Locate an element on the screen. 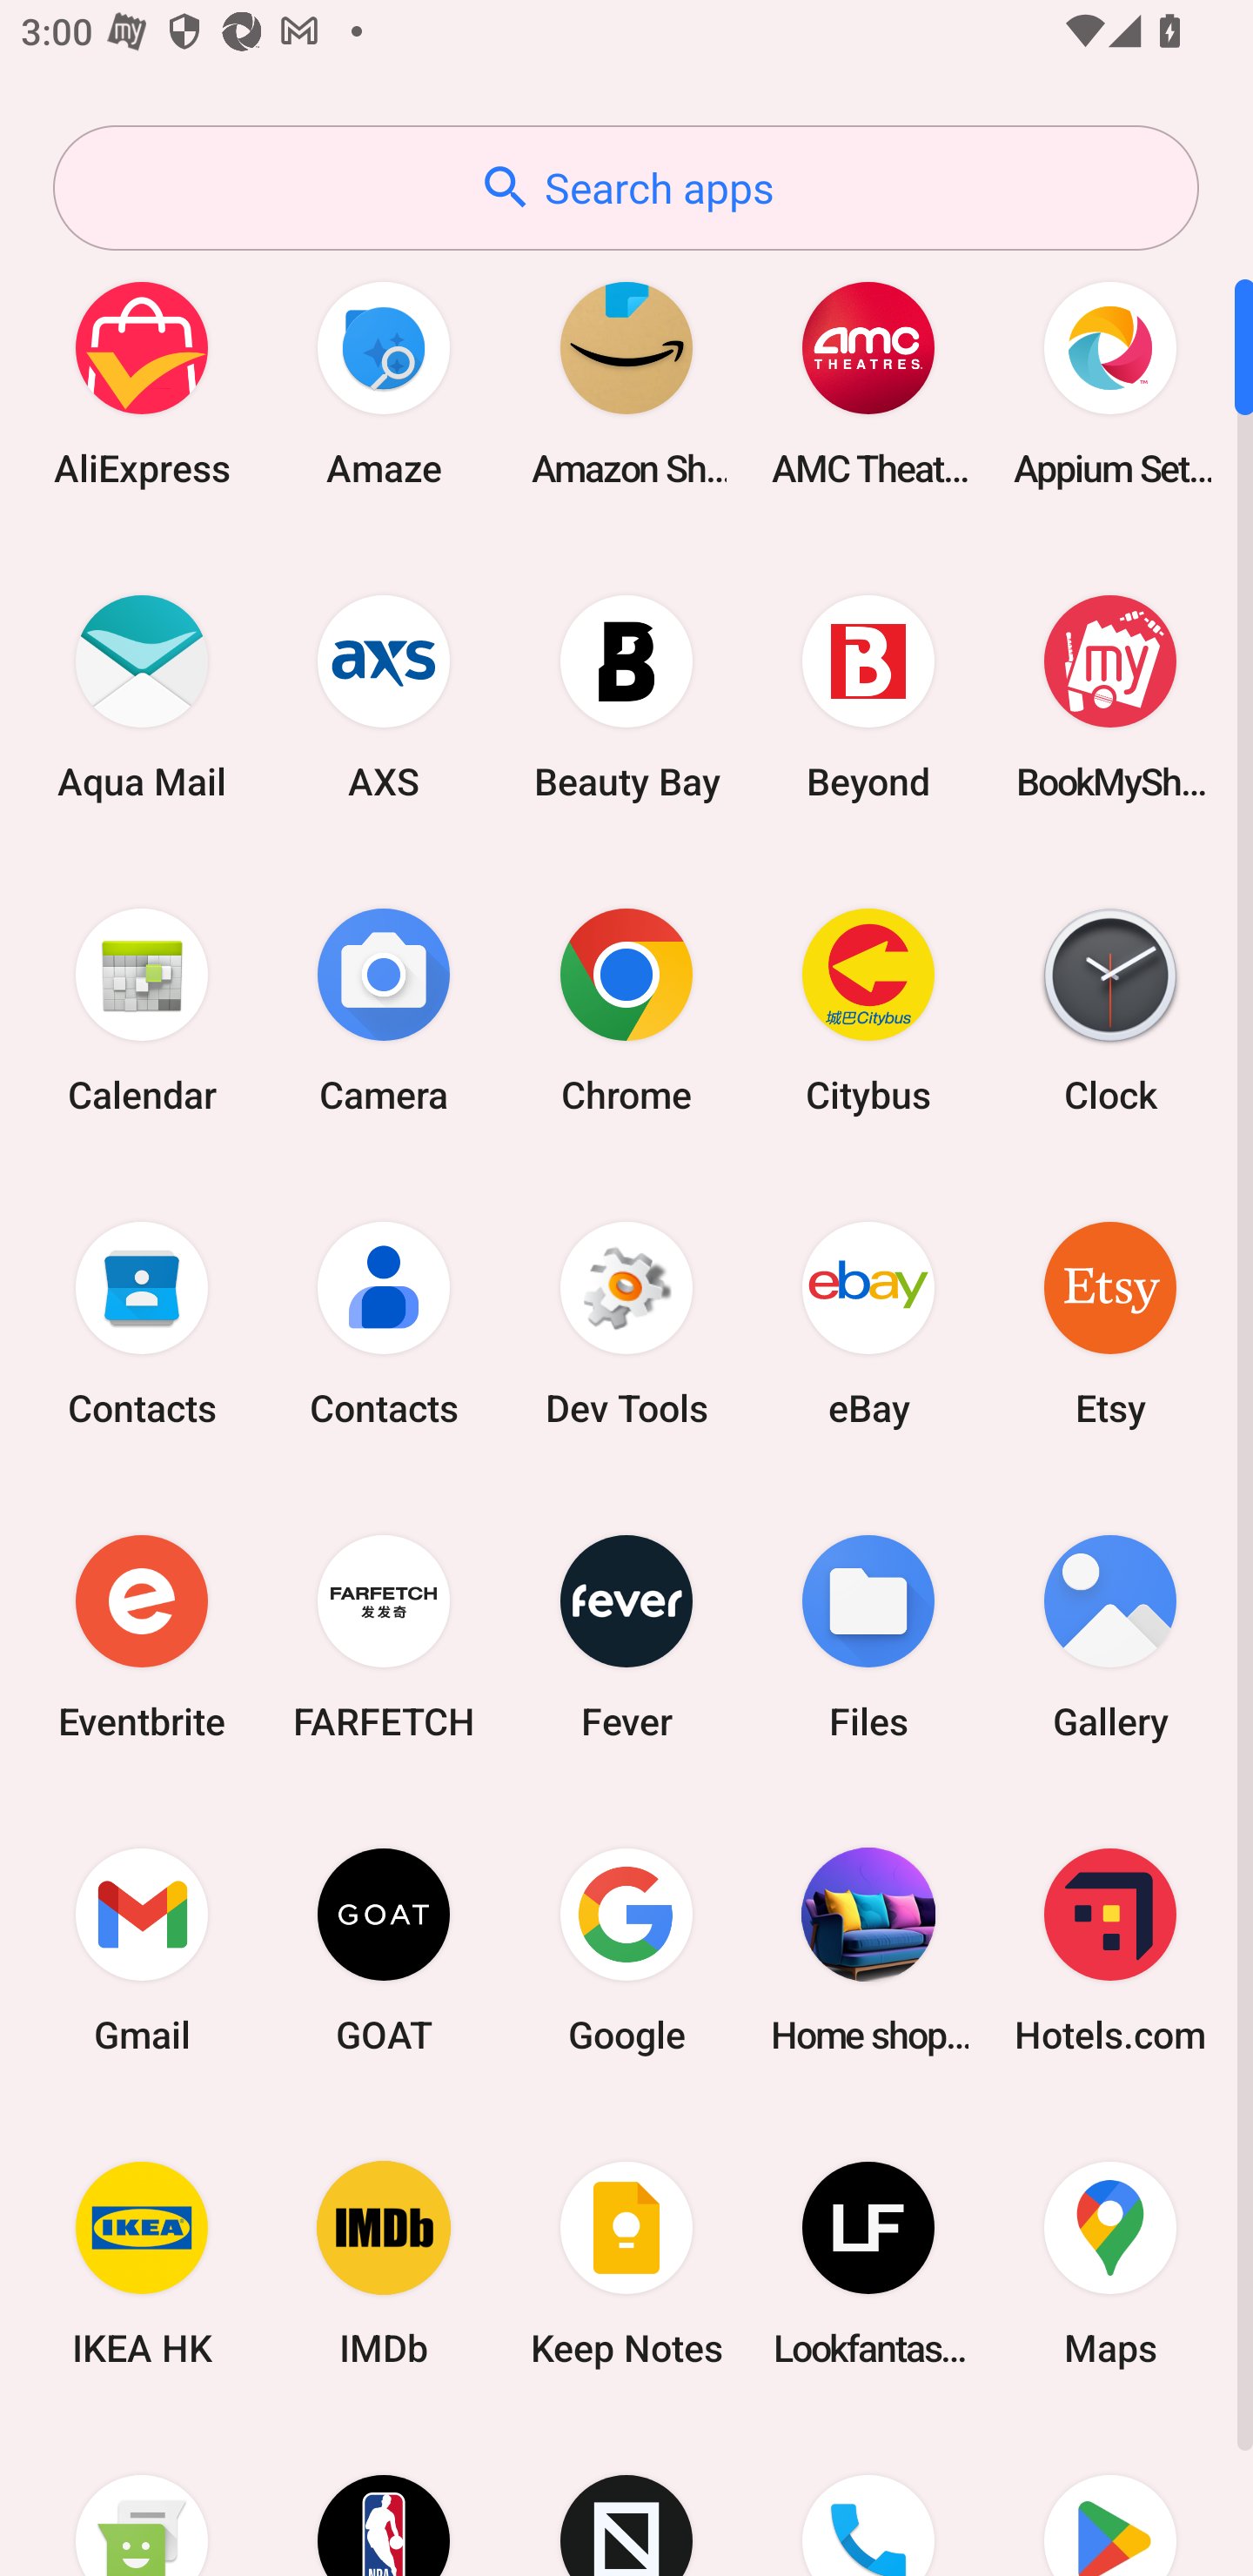  Phone is located at coordinates (868, 2499).